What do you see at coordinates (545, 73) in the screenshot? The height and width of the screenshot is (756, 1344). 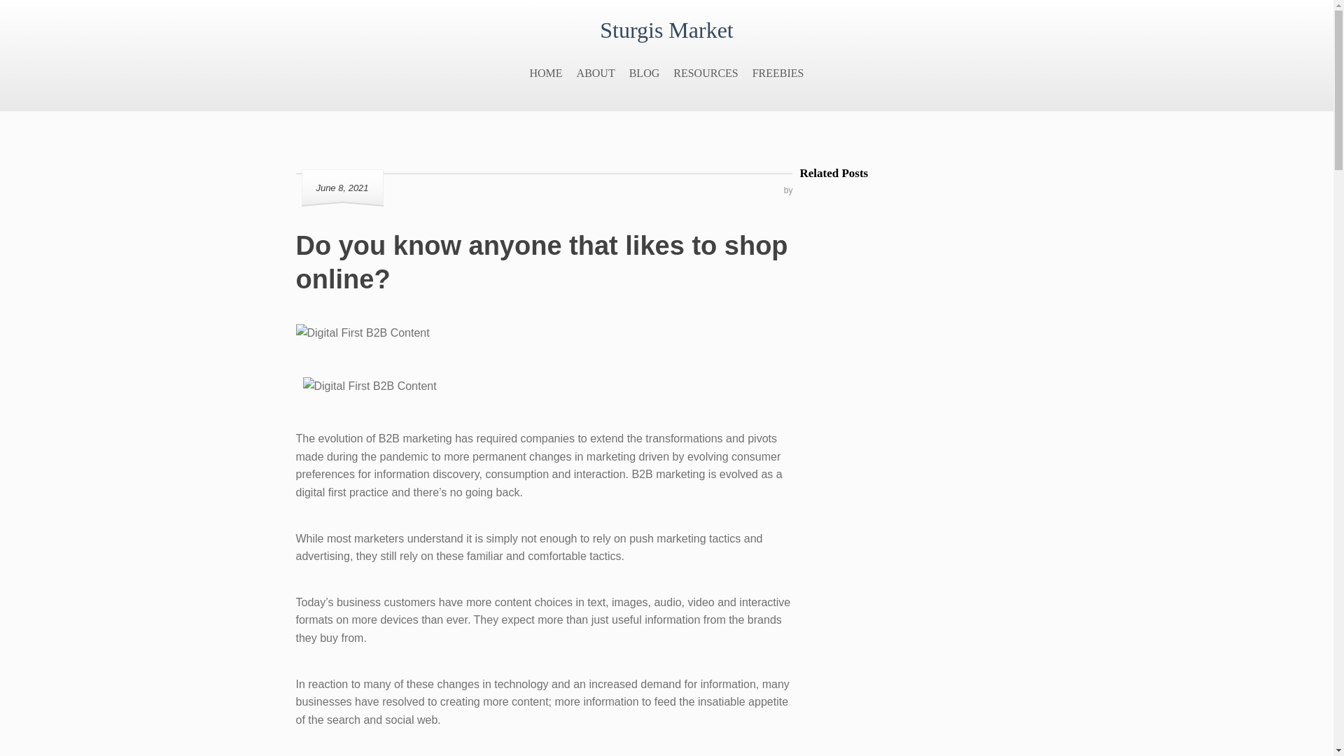 I see `HOME` at bounding box center [545, 73].